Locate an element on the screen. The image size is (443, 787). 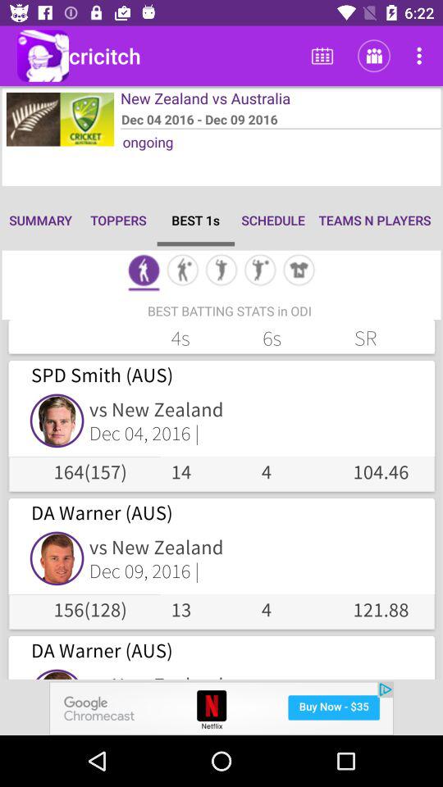
toggle stat is located at coordinates (144, 272).